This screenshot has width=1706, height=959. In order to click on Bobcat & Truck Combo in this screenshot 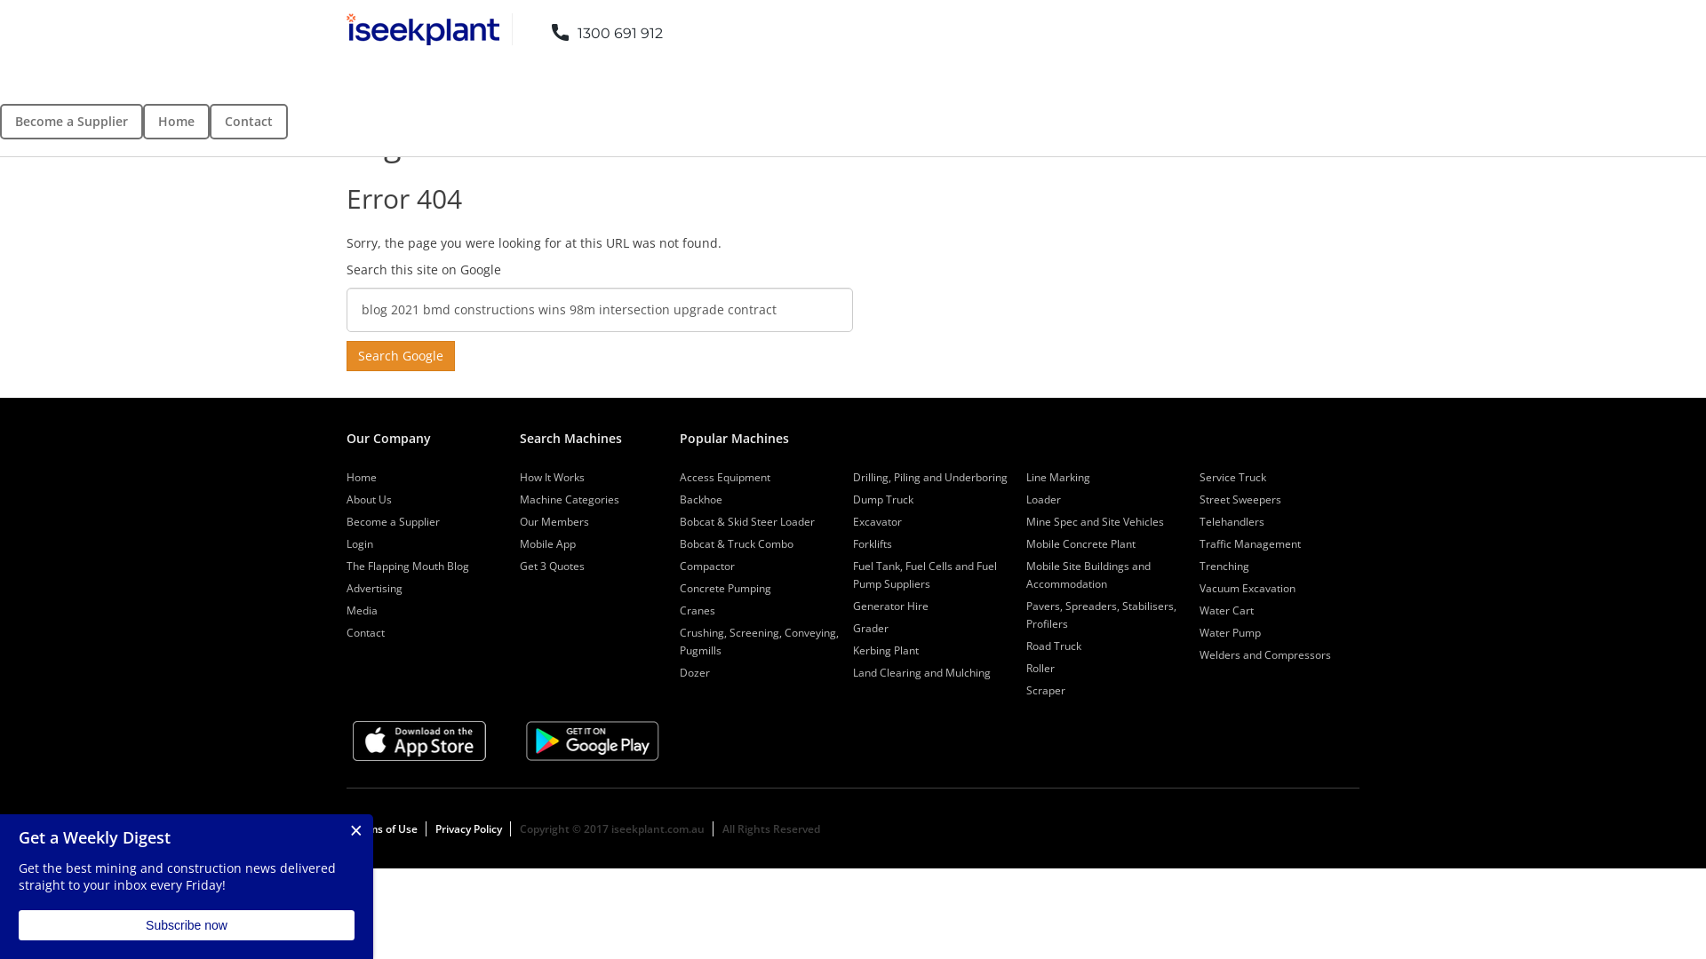, I will do `click(737, 543)`.